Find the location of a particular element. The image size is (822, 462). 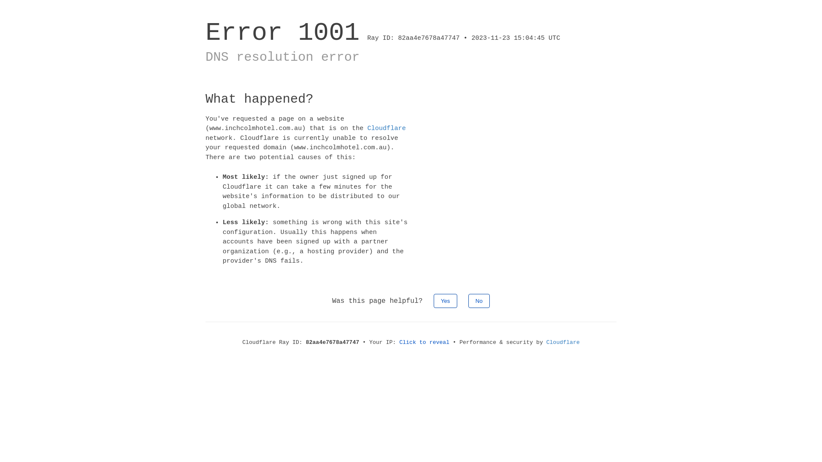

Click to reveal is located at coordinates (425, 342).